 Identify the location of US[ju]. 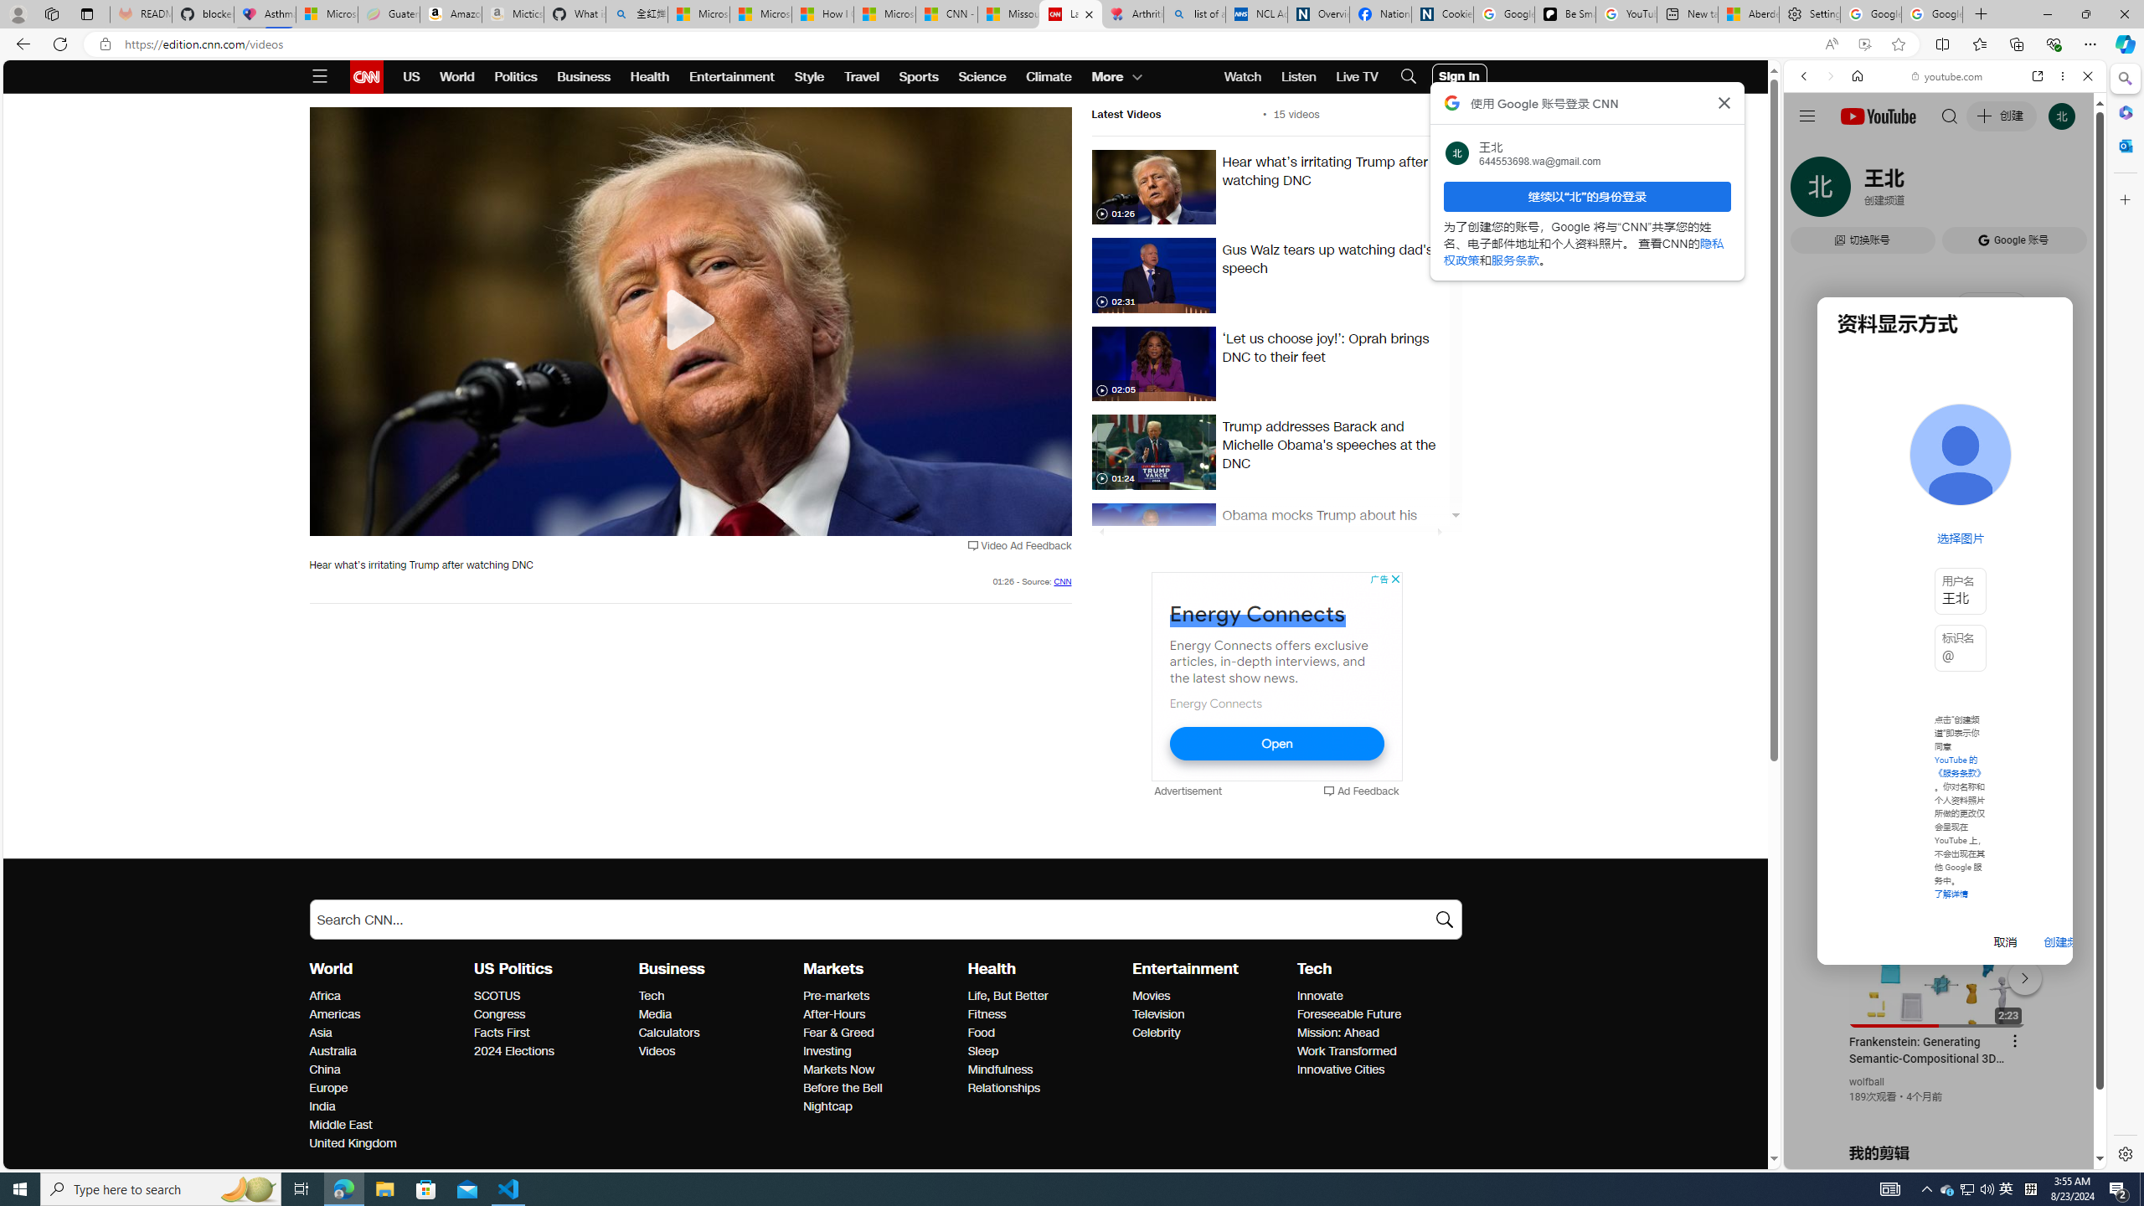
(1839, 1156).